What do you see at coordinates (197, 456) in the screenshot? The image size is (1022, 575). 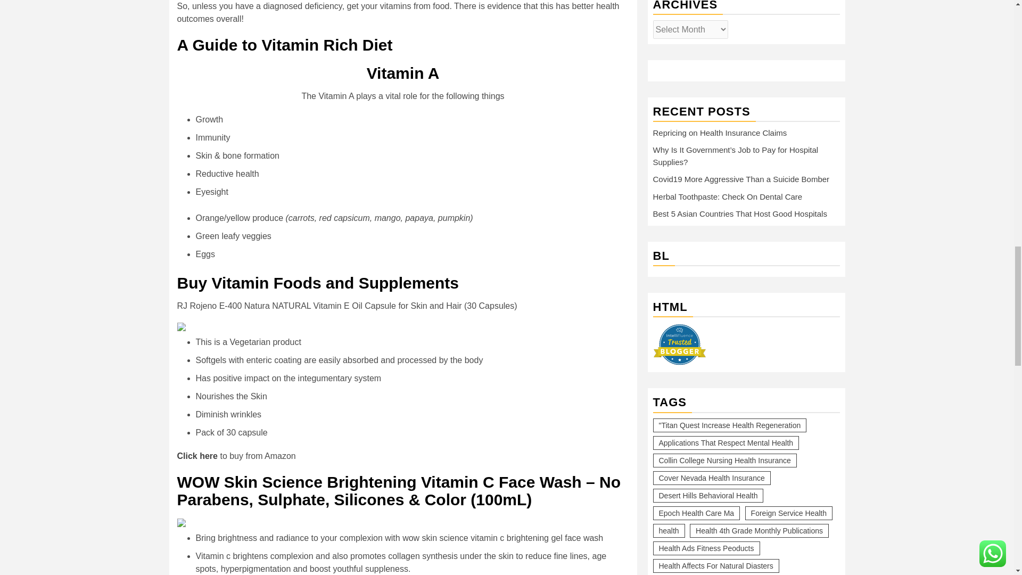 I see `Click here` at bounding box center [197, 456].